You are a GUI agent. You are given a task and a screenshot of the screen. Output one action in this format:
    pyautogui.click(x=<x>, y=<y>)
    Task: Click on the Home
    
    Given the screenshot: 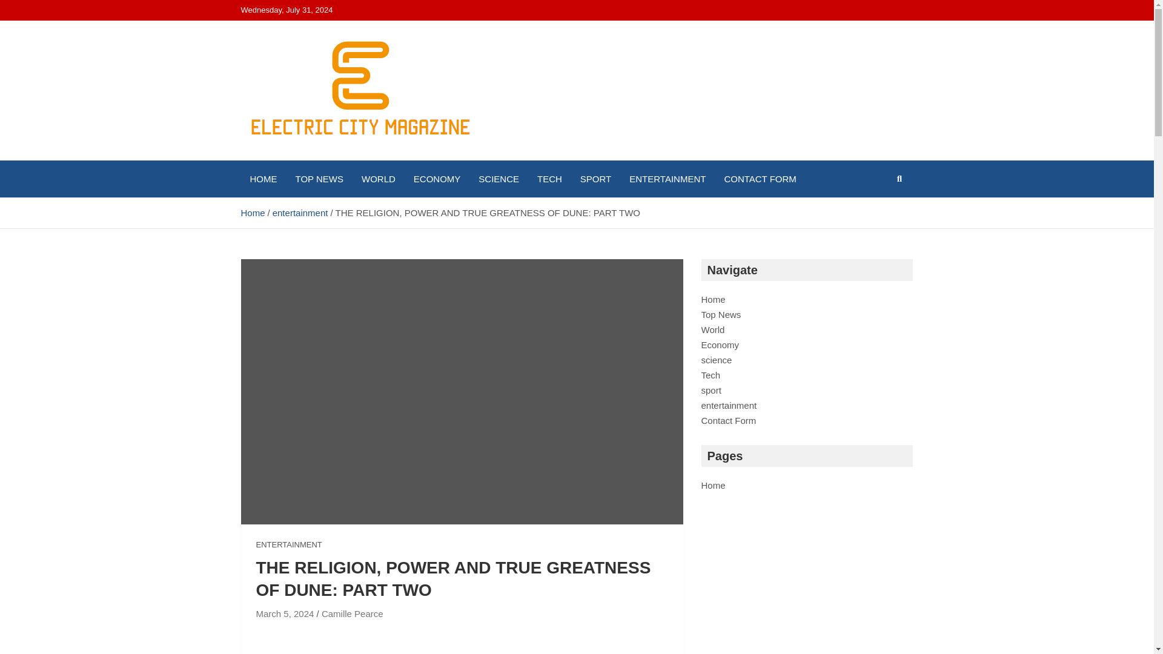 What is the action you would take?
    pyautogui.click(x=253, y=213)
    